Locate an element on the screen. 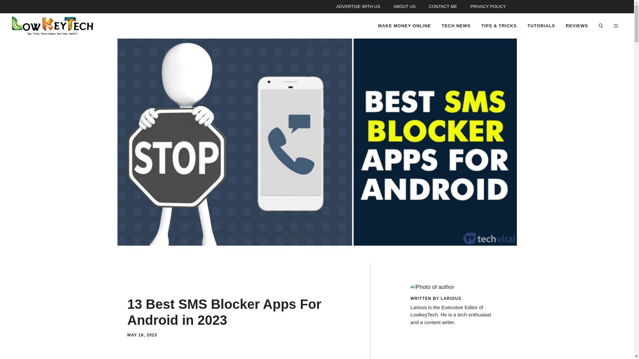  ABOUT US is located at coordinates (404, 7).